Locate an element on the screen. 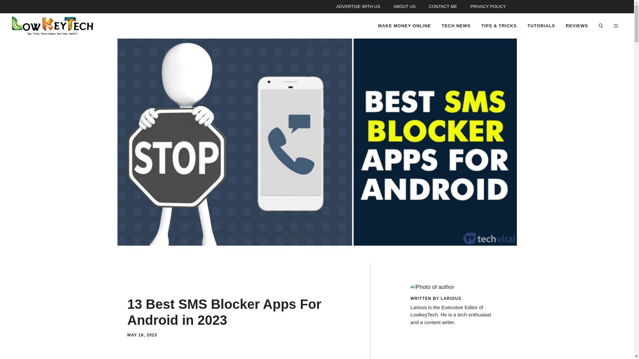  ABOUT US is located at coordinates (404, 7).